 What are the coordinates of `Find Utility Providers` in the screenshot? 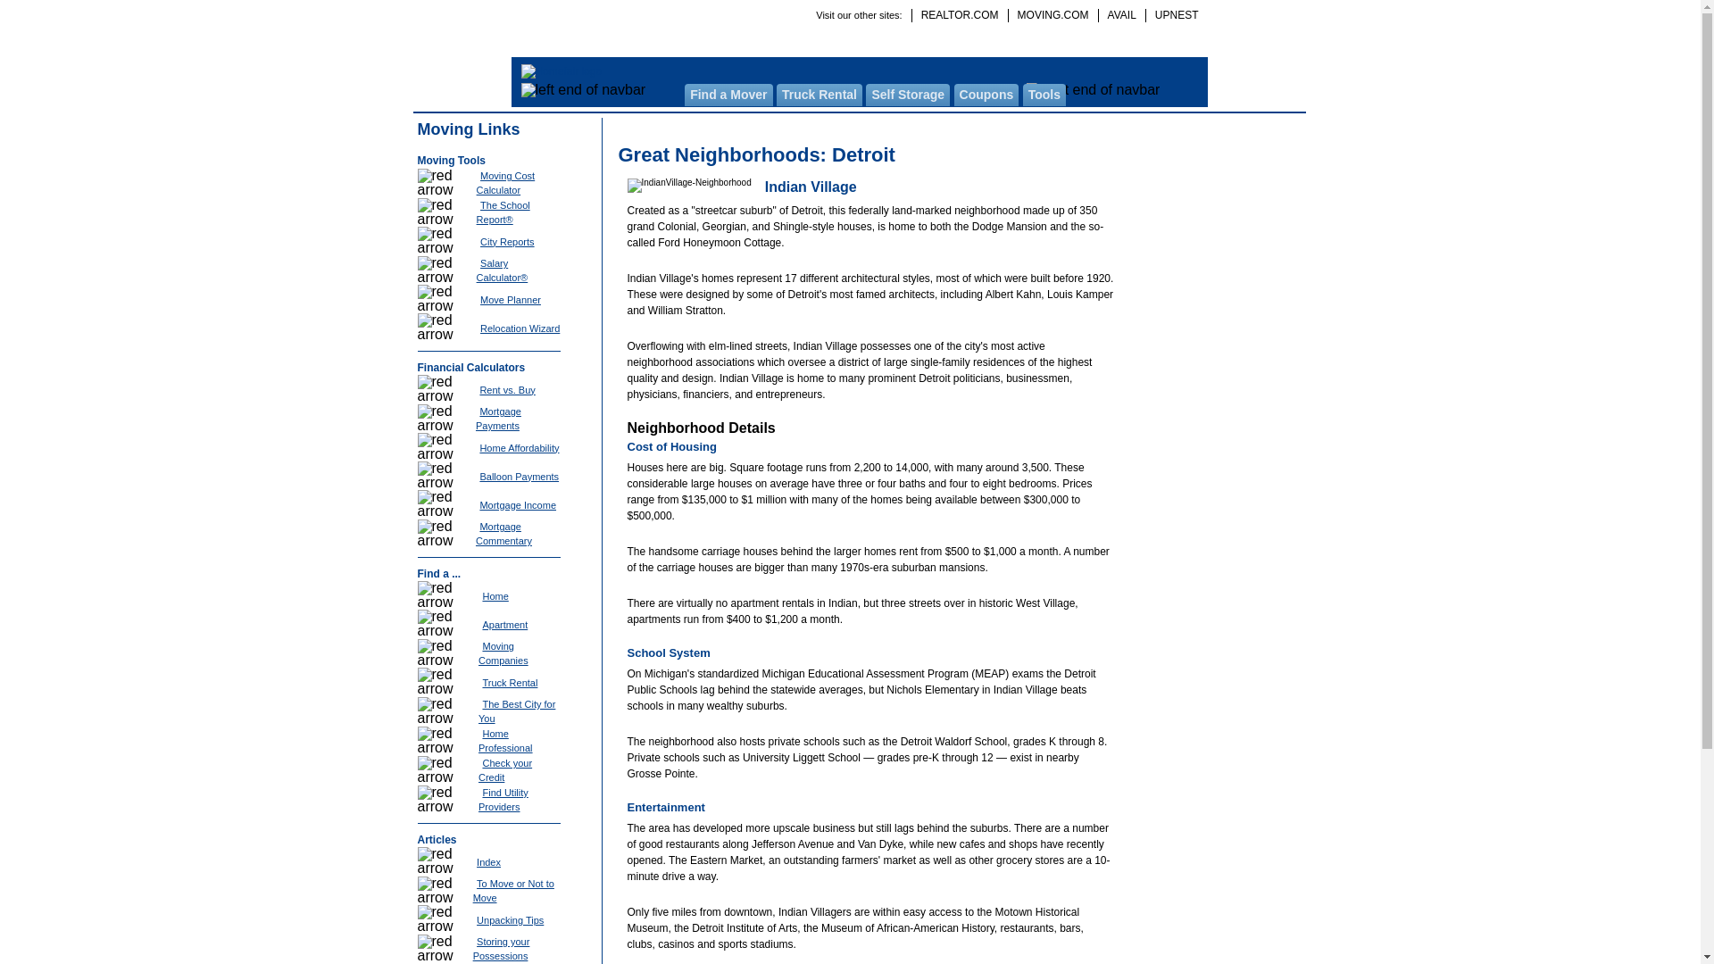 It's located at (503, 800).